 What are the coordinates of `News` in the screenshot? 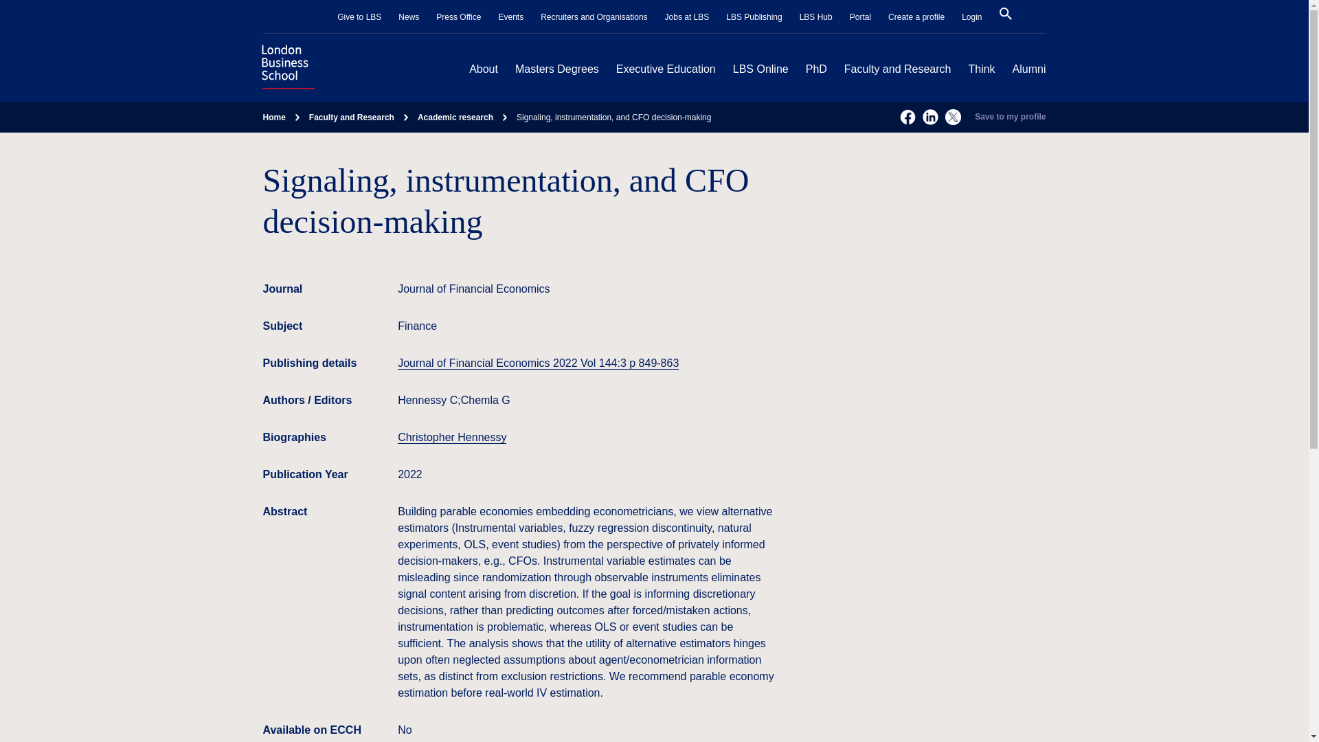 It's located at (408, 17).